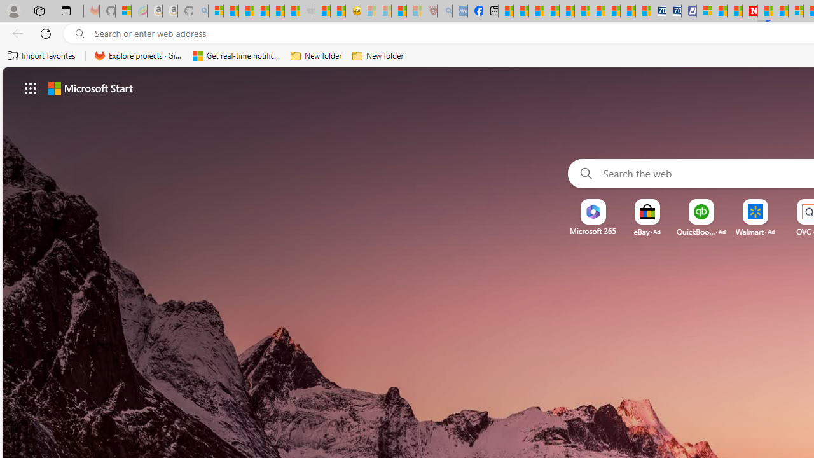 Image resolution: width=814 pixels, height=458 pixels. Describe the element at coordinates (444, 11) in the screenshot. I see `list of asthma inhalers uk - Search - Sleeping` at that location.